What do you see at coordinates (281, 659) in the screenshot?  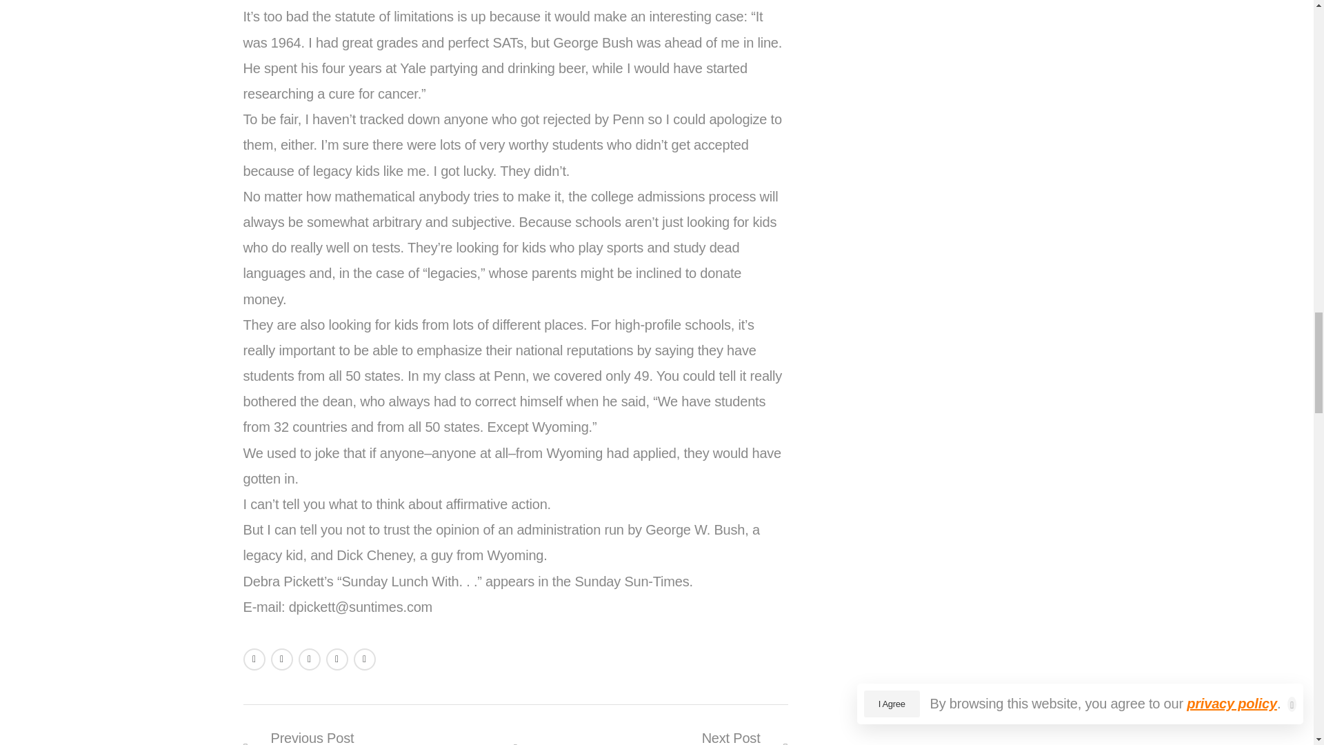 I see `Pinterest` at bounding box center [281, 659].